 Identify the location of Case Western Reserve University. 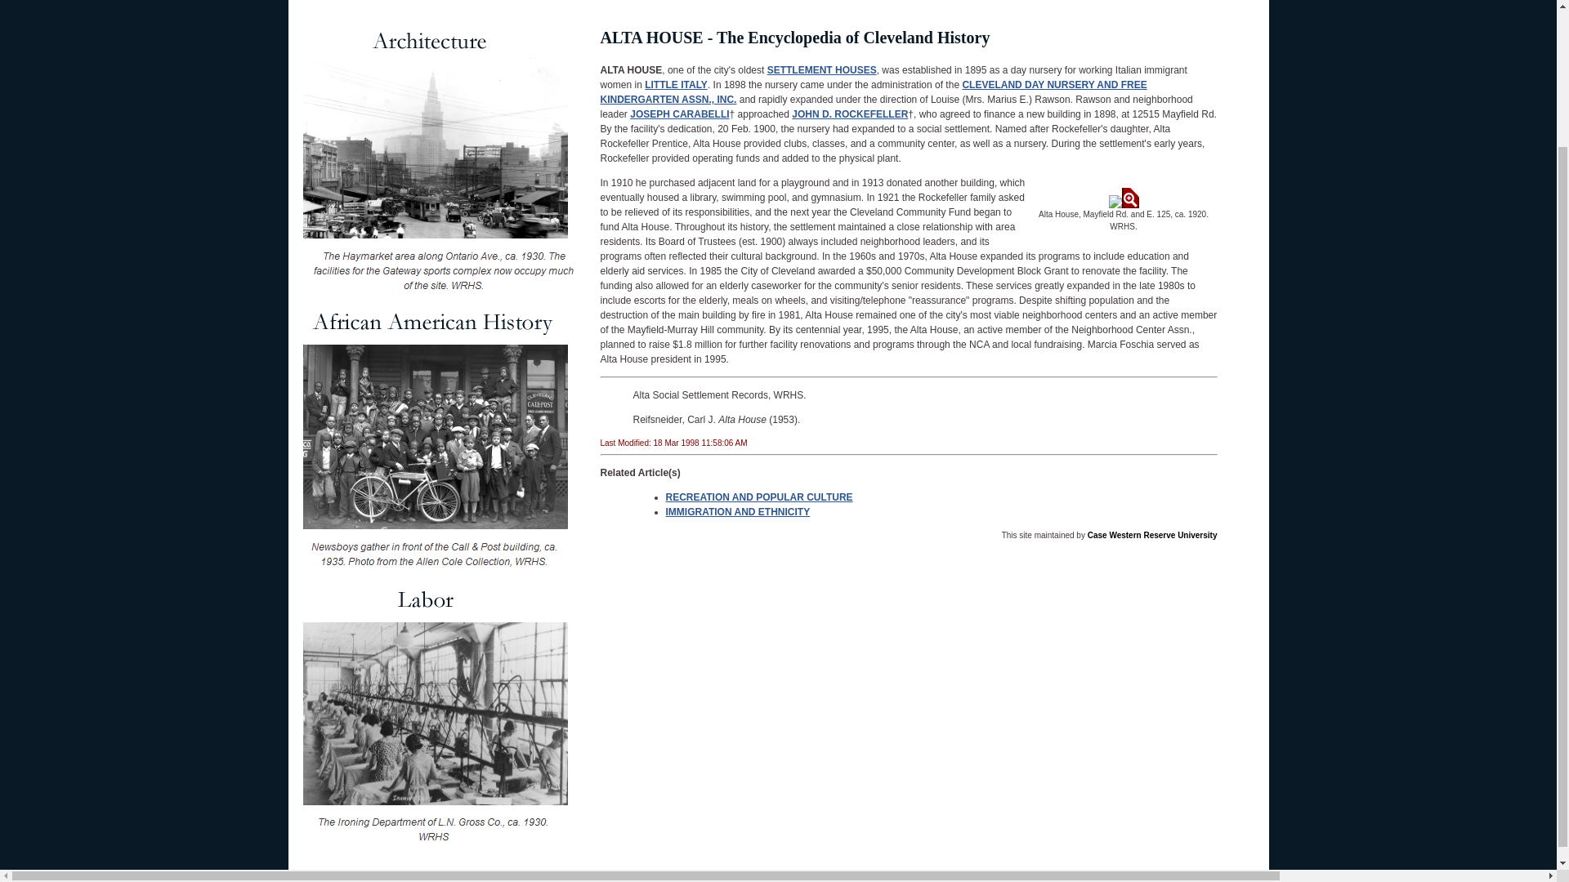
(1152, 535).